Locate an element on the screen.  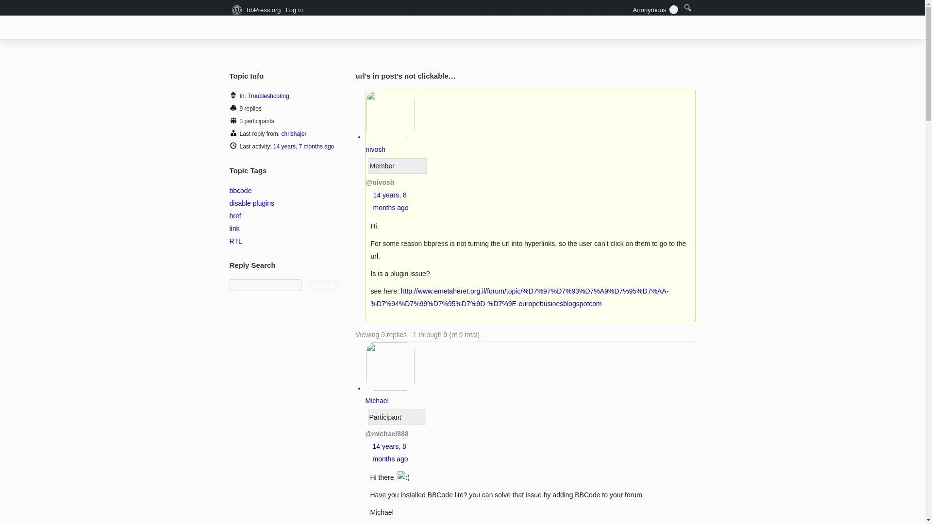
Support is located at coordinates (629, 19).